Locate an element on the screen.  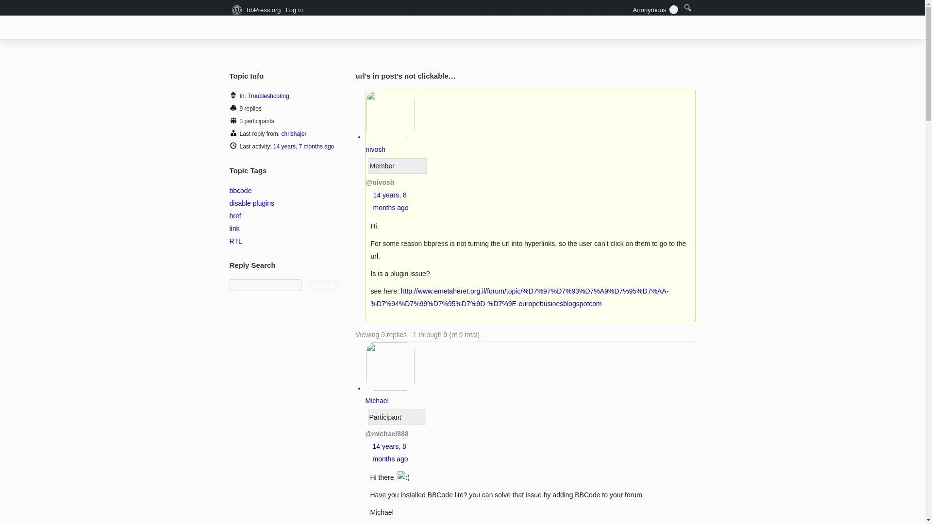
Support is located at coordinates (629, 19).